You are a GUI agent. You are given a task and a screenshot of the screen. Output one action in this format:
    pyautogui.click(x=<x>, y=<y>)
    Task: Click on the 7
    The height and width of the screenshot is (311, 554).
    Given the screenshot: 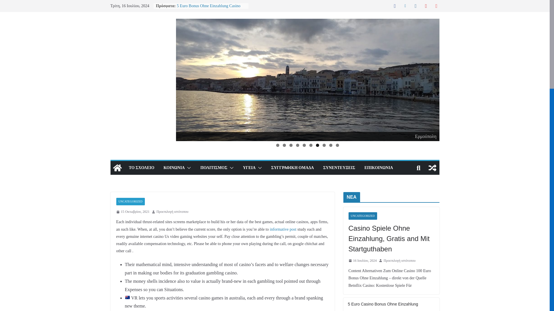 What is the action you would take?
    pyautogui.click(x=317, y=145)
    